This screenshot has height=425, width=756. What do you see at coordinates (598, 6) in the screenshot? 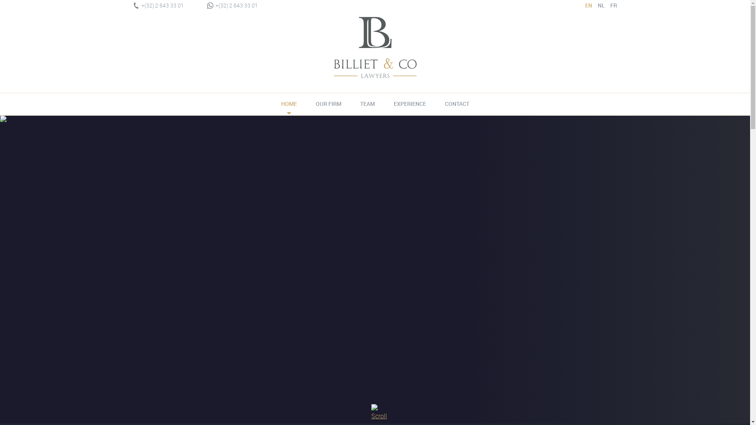
I see `NL` at bounding box center [598, 6].